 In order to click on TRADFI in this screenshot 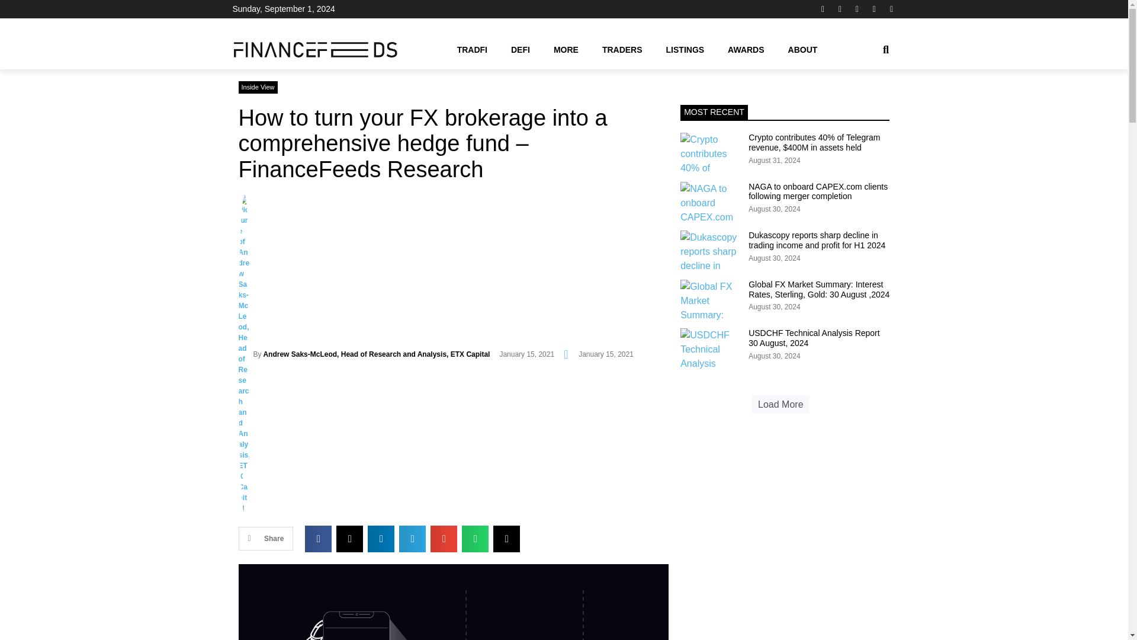, I will do `click(472, 49)`.